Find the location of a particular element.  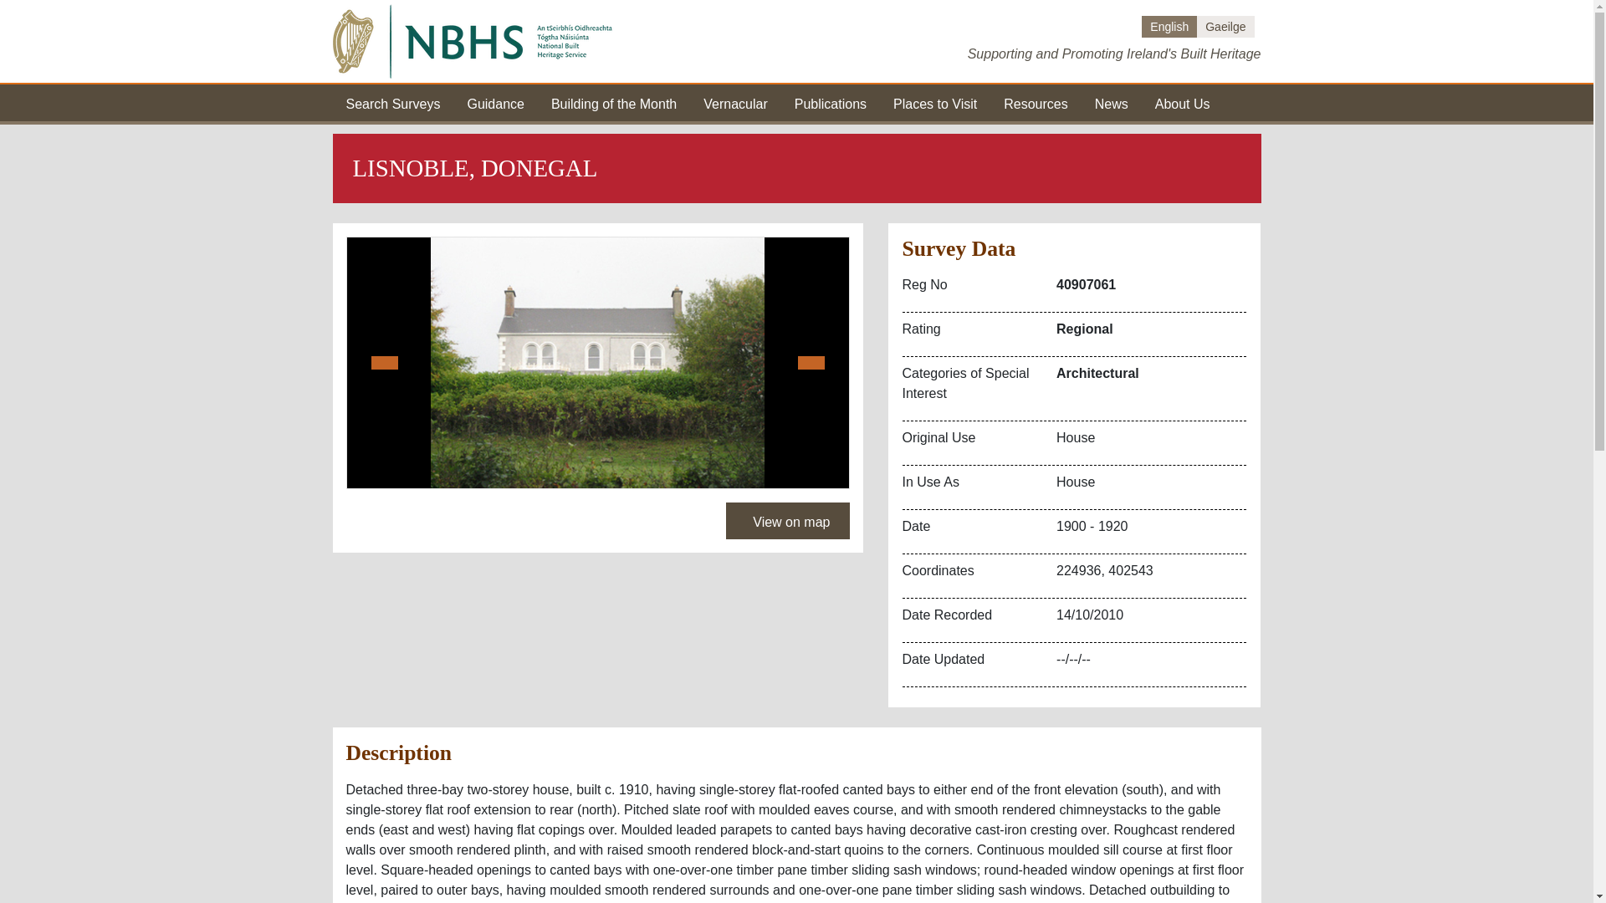

View on map is located at coordinates (787, 520).